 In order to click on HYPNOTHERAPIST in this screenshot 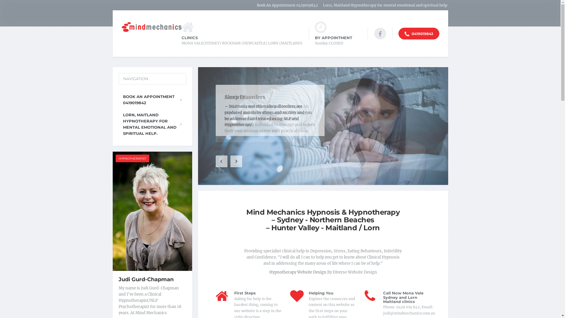, I will do `click(132, 158)`.